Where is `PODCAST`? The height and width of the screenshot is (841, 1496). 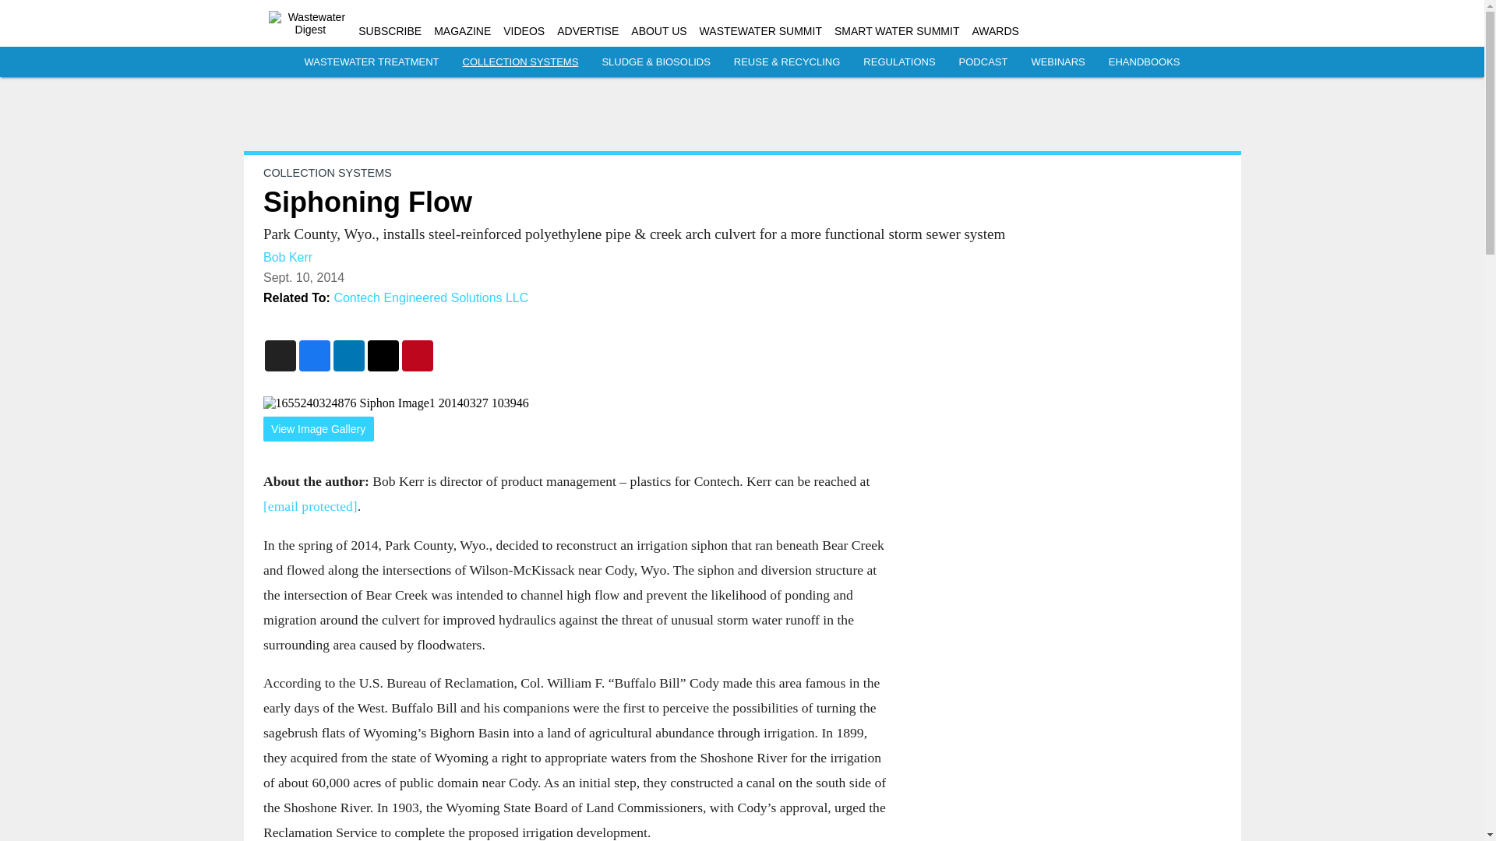
PODCAST is located at coordinates (983, 62).